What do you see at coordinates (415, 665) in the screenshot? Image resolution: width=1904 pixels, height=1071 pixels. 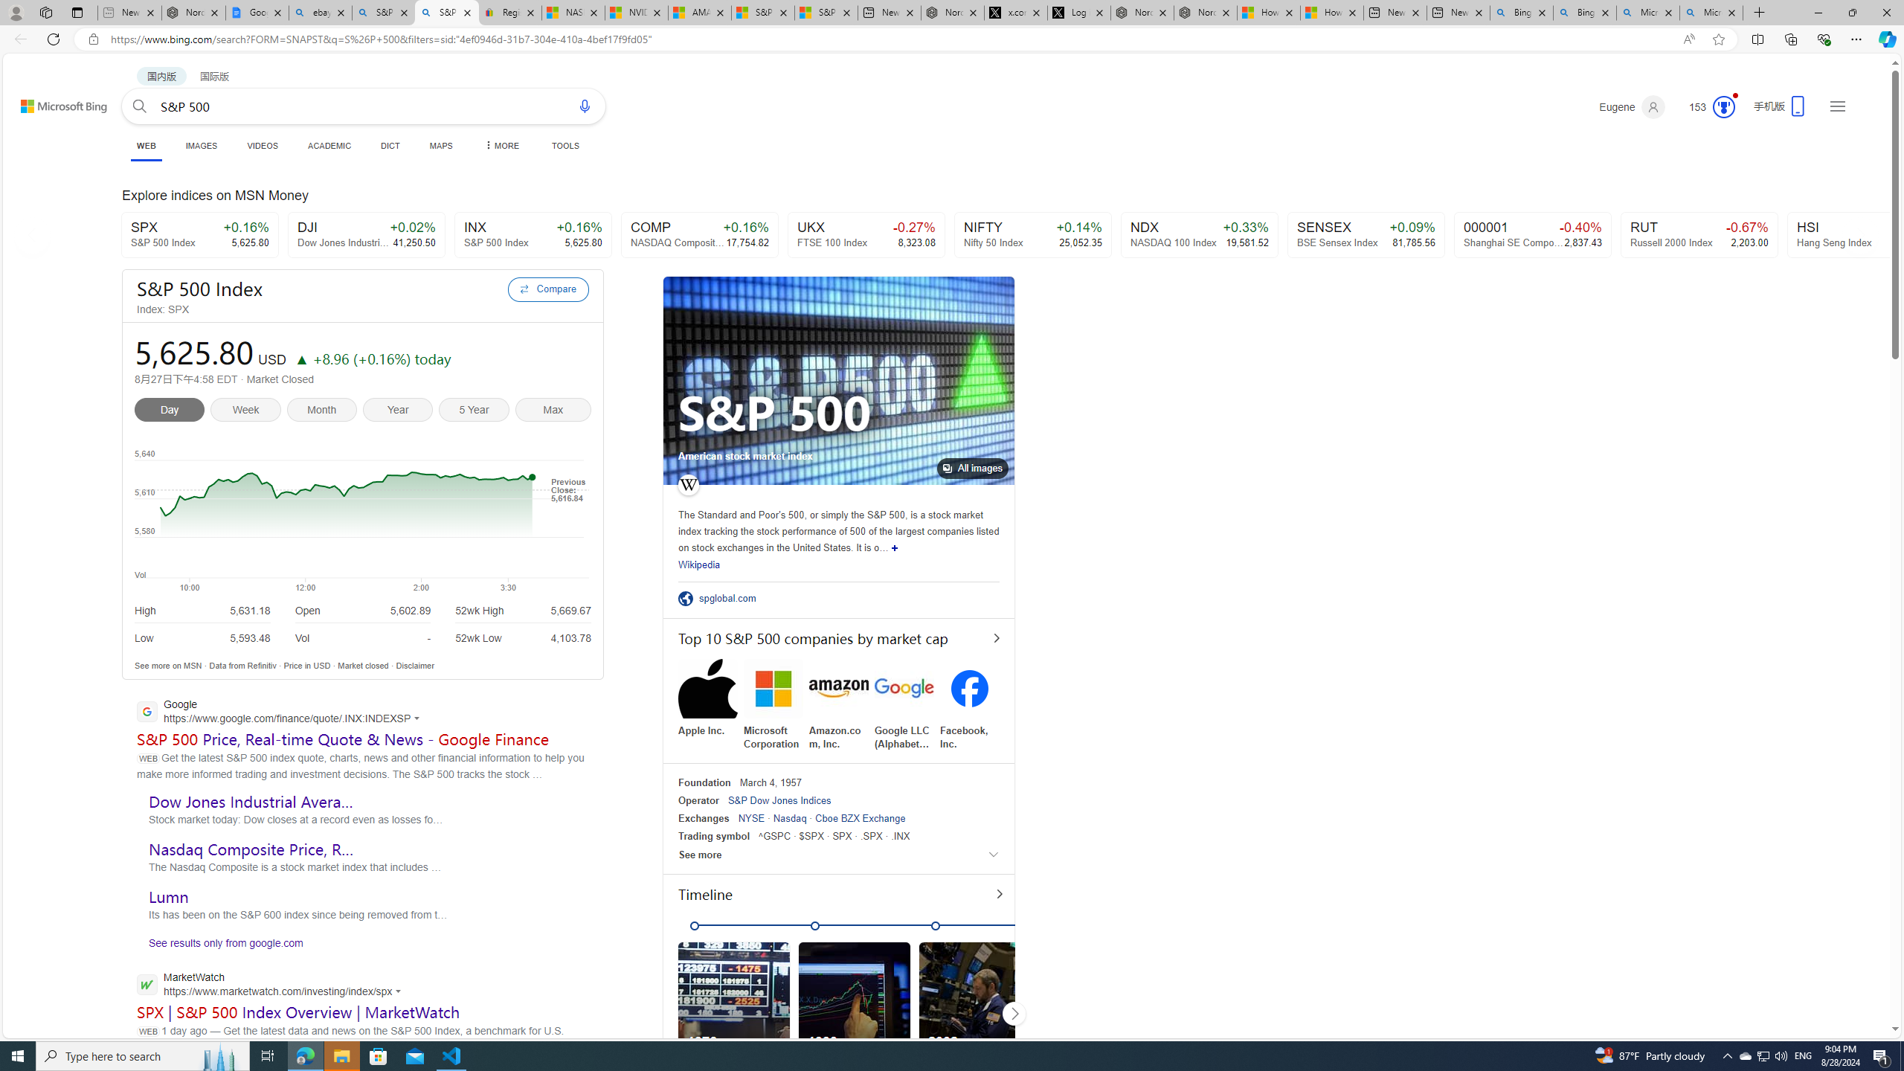 I see `Disclaimer` at bounding box center [415, 665].